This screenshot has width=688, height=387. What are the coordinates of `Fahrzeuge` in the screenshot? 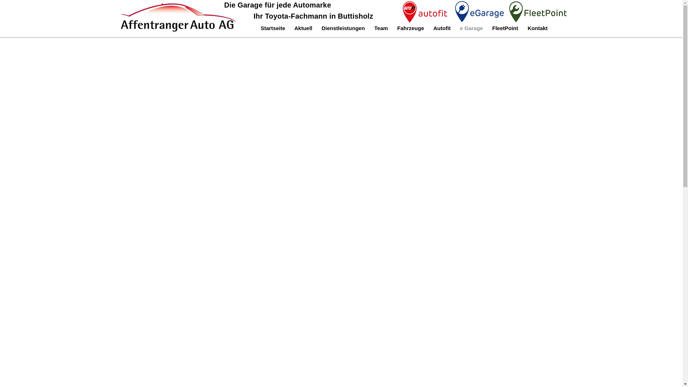 It's located at (411, 28).